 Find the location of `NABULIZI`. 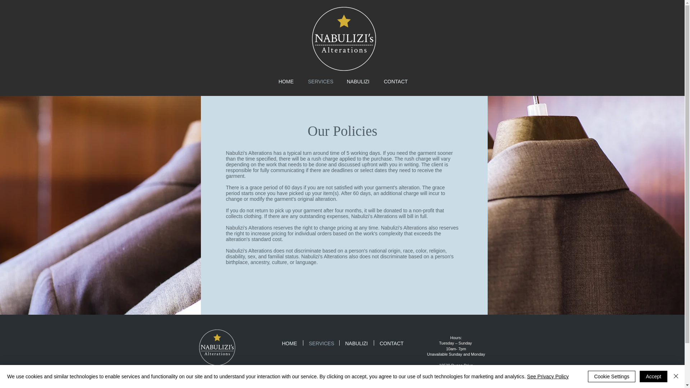

NABULIZI is located at coordinates (358, 81).